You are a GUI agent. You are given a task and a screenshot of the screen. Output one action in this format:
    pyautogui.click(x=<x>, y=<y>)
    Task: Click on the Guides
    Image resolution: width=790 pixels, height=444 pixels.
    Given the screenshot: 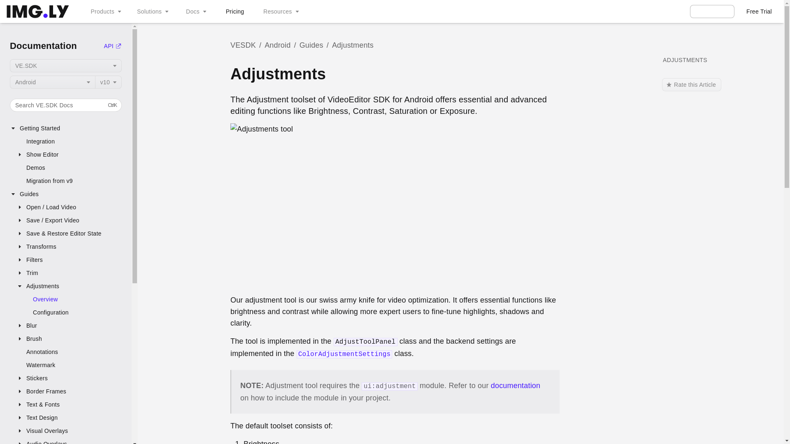 What is the action you would take?
    pyautogui.click(x=65, y=194)
    